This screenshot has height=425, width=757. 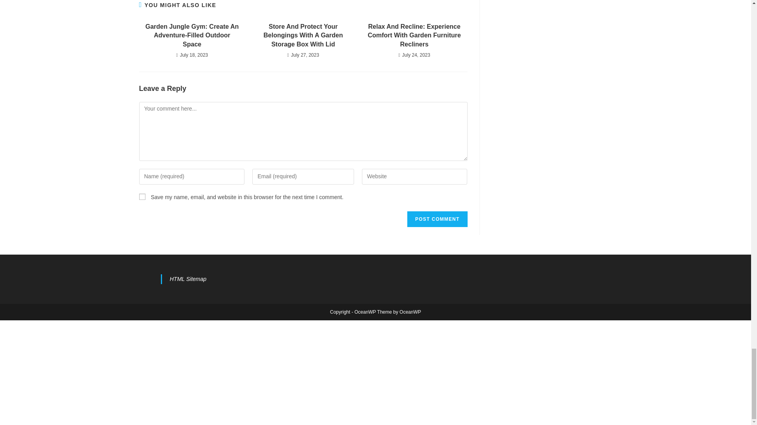 What do you see at coordinates (437, 219) in the screenshot?
I see `Post Comment` at bounding box center [437, 219].